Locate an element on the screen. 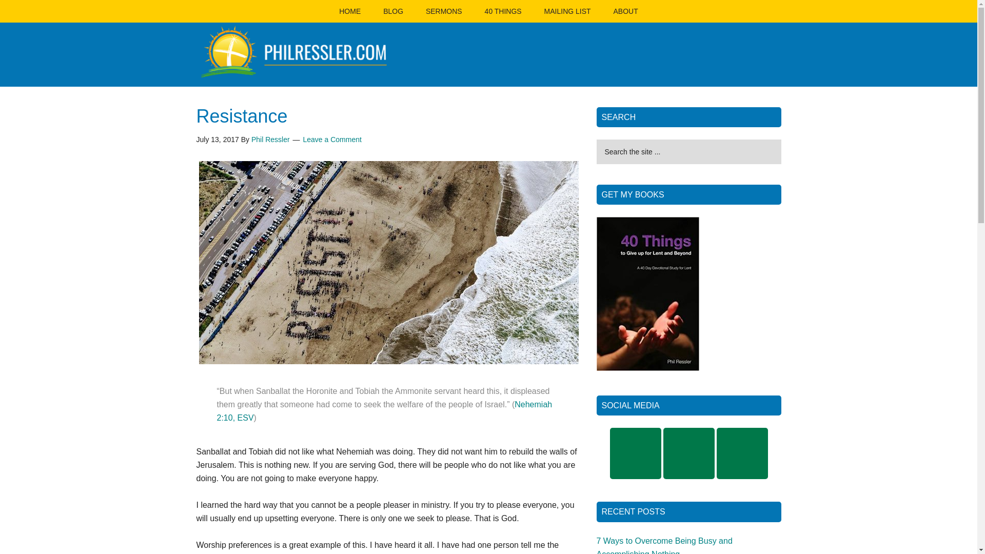 The height and width of the screenshot is (554, 985). SERMONS is located at coordinates (444, 11).